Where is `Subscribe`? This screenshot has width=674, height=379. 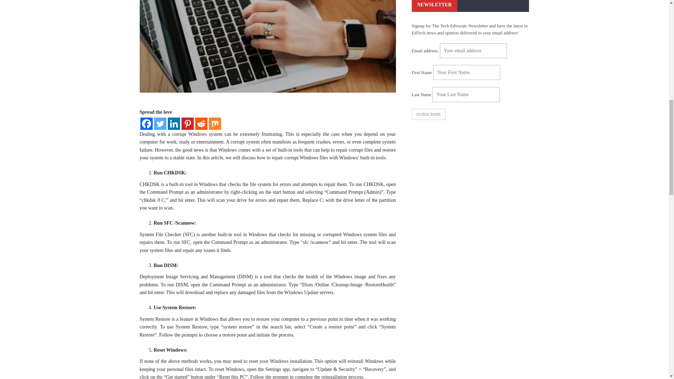 Subscribe is located at coordinates (428, 114).